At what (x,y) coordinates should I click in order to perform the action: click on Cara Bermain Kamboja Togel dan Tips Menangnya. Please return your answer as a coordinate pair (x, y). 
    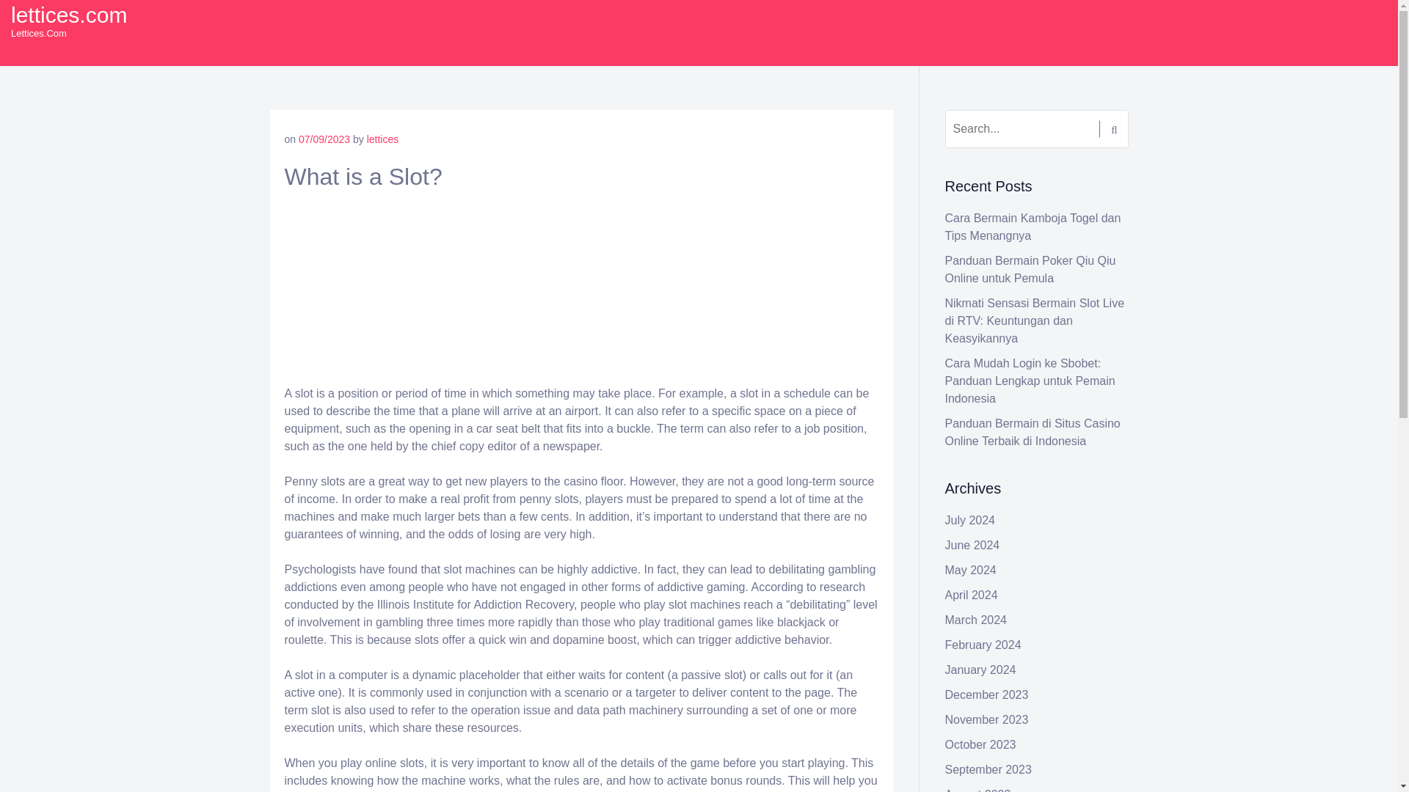
    Looking at the image, I should click on (1033, 227).